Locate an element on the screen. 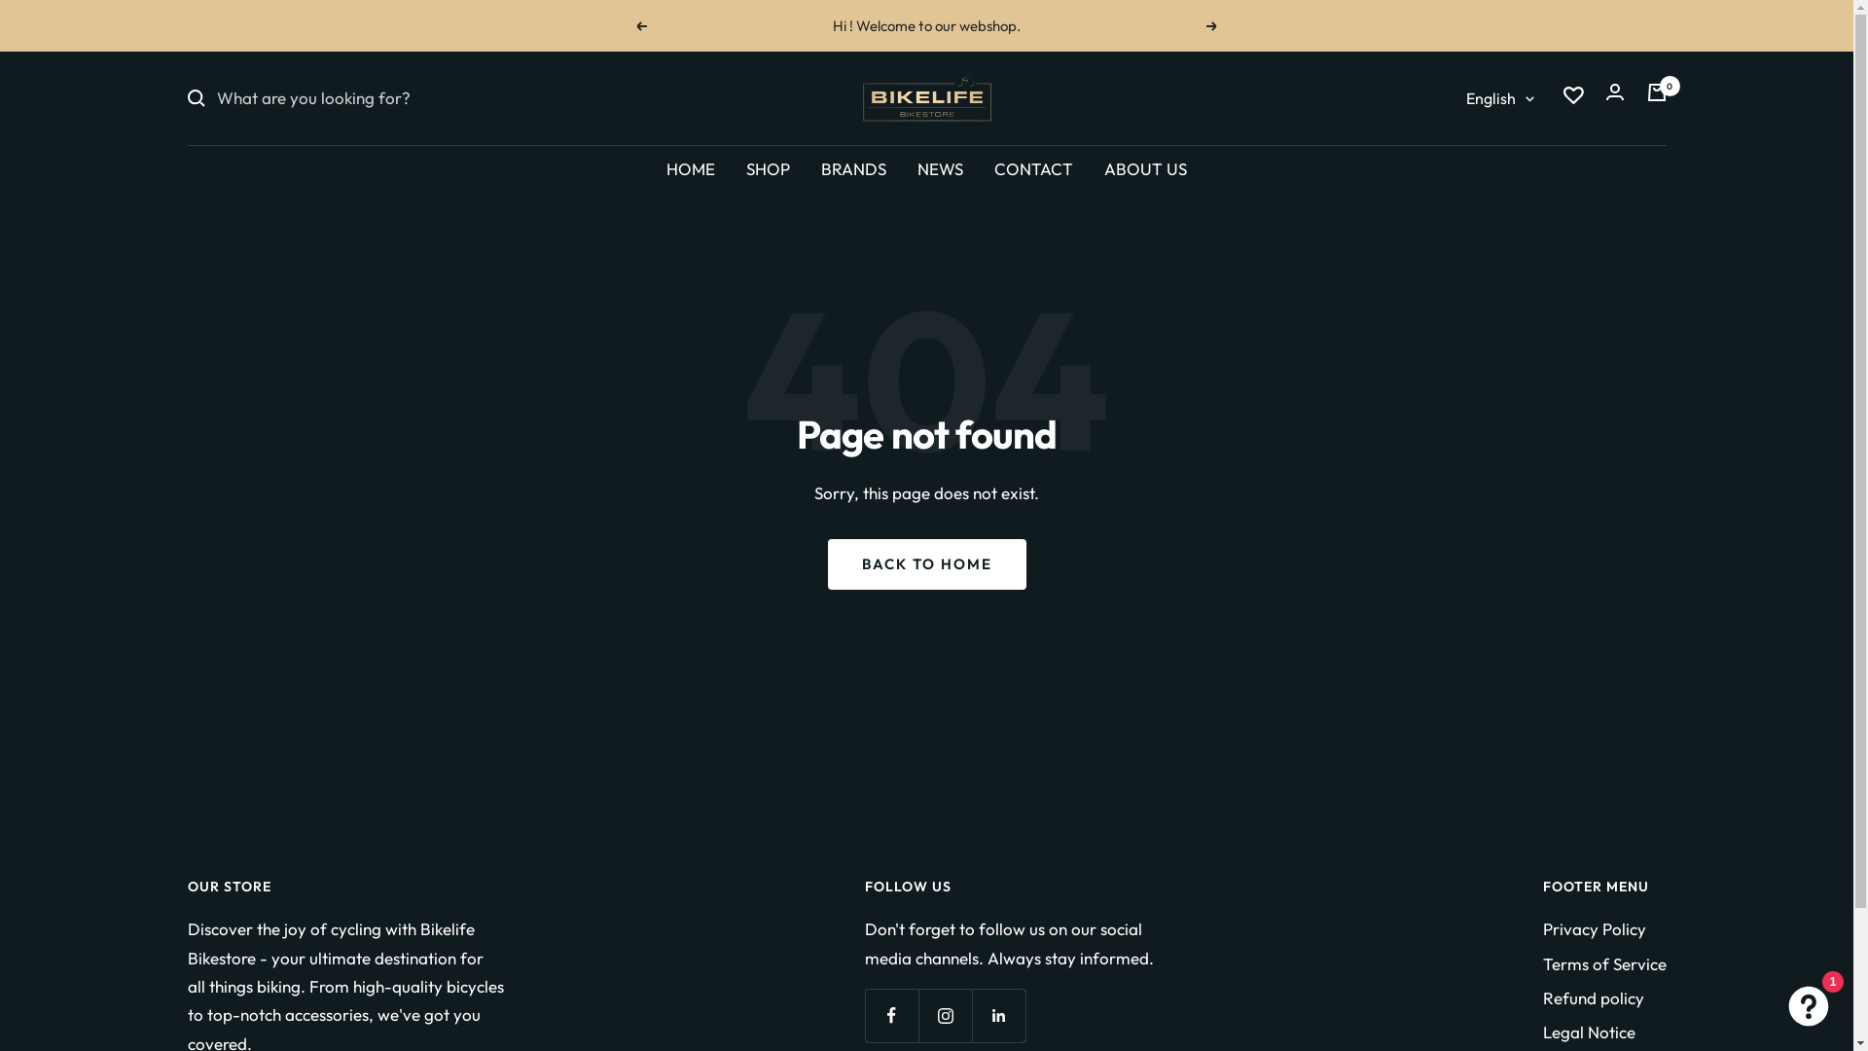  nl is located at coordinates (1475, 204).